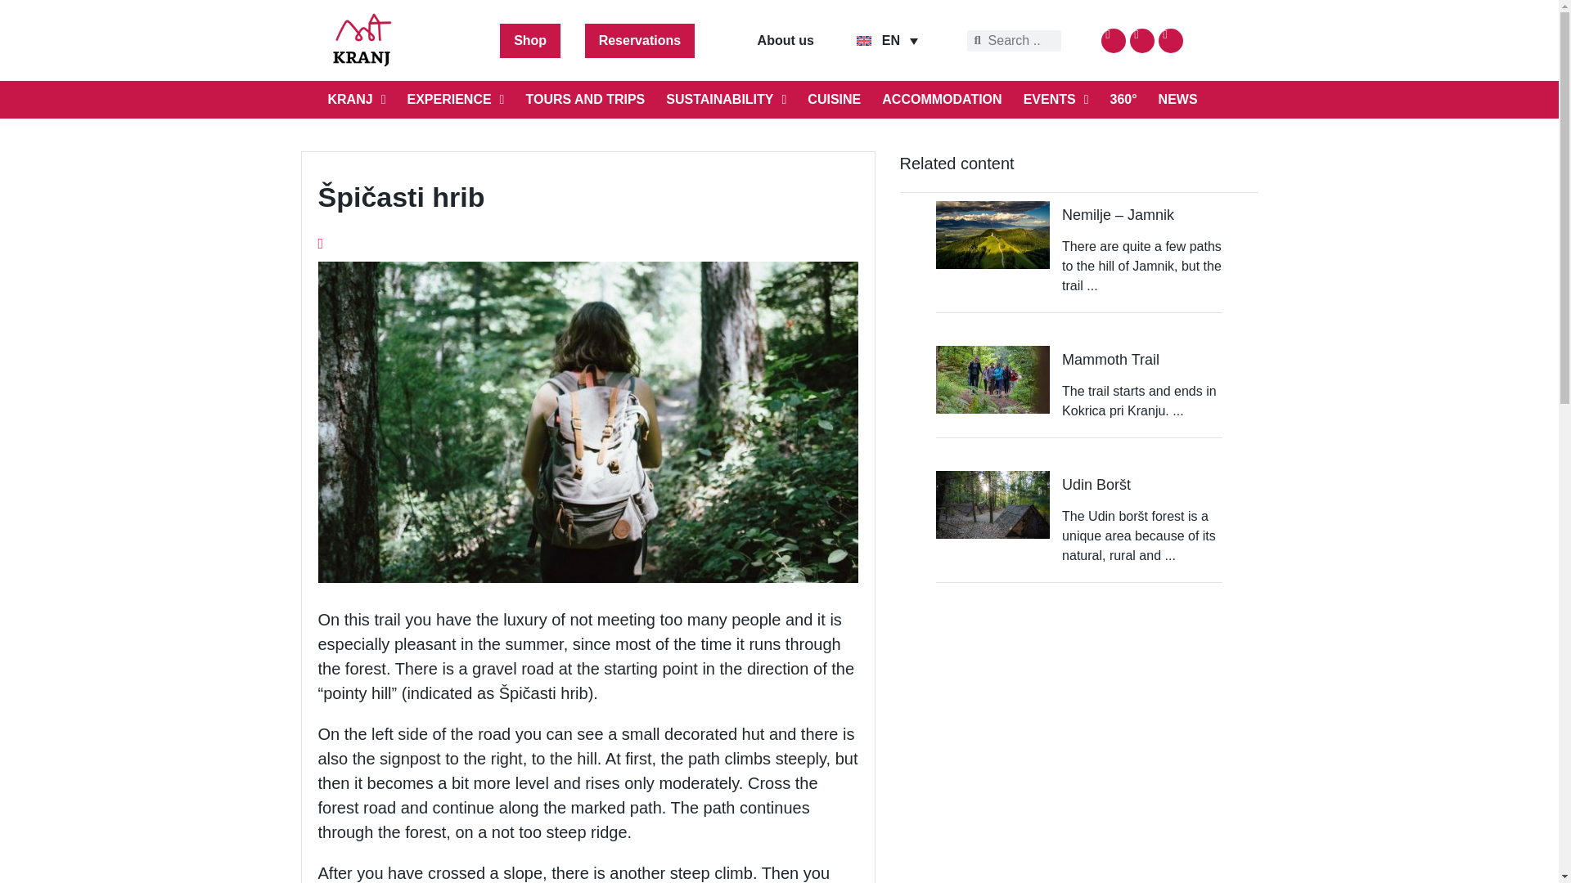 The image size is (1571, 883). What do you see at coordinates (993, 504) in the screenshot?
I see `udin-borst.w680h405c` at bounding box center [993, 504].